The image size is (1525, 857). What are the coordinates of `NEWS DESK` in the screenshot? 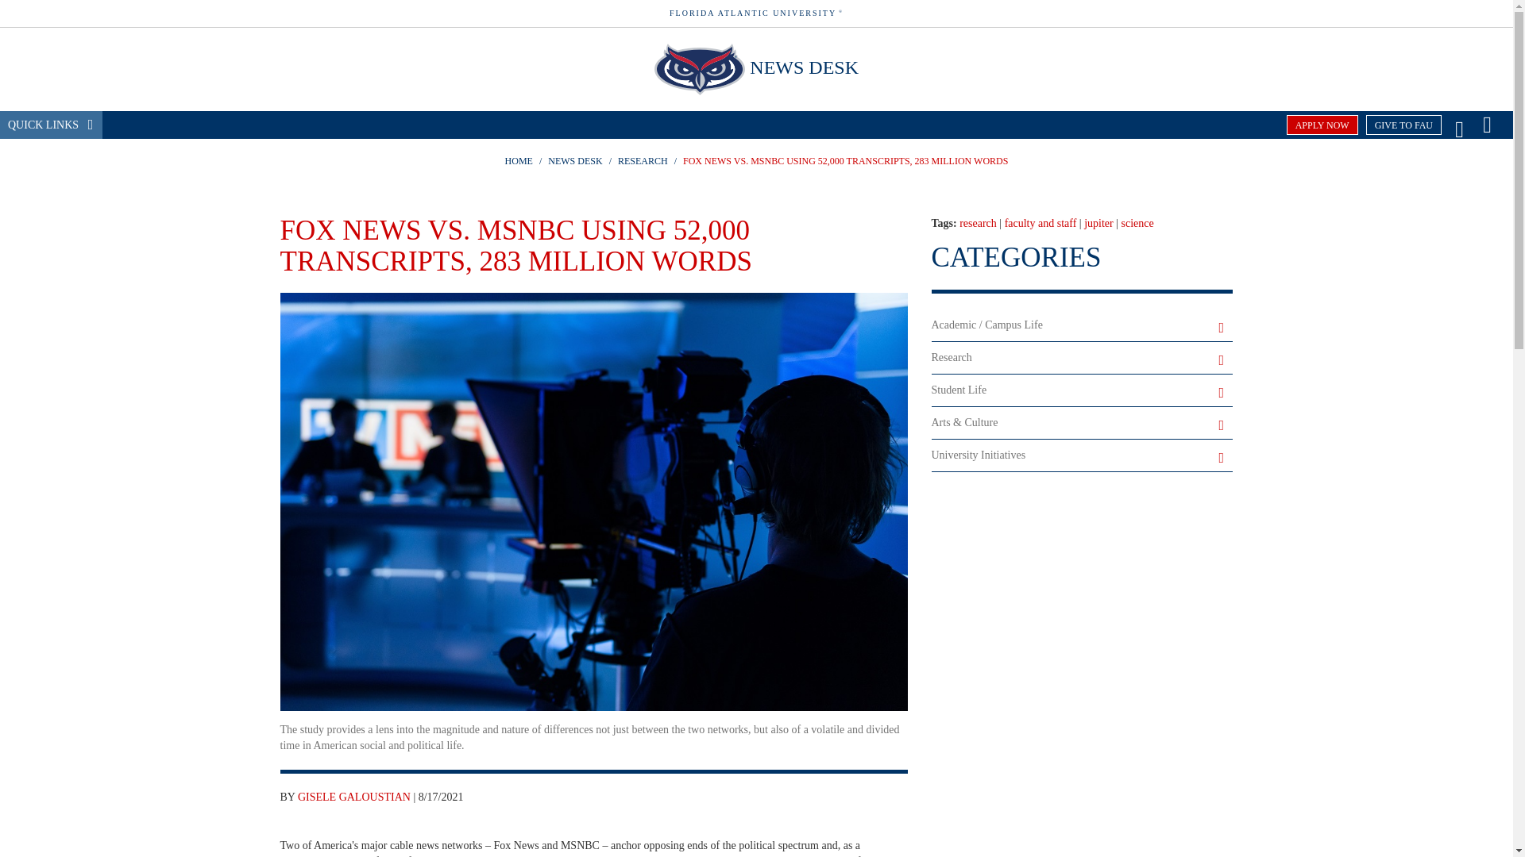 It's located at (804, 67).